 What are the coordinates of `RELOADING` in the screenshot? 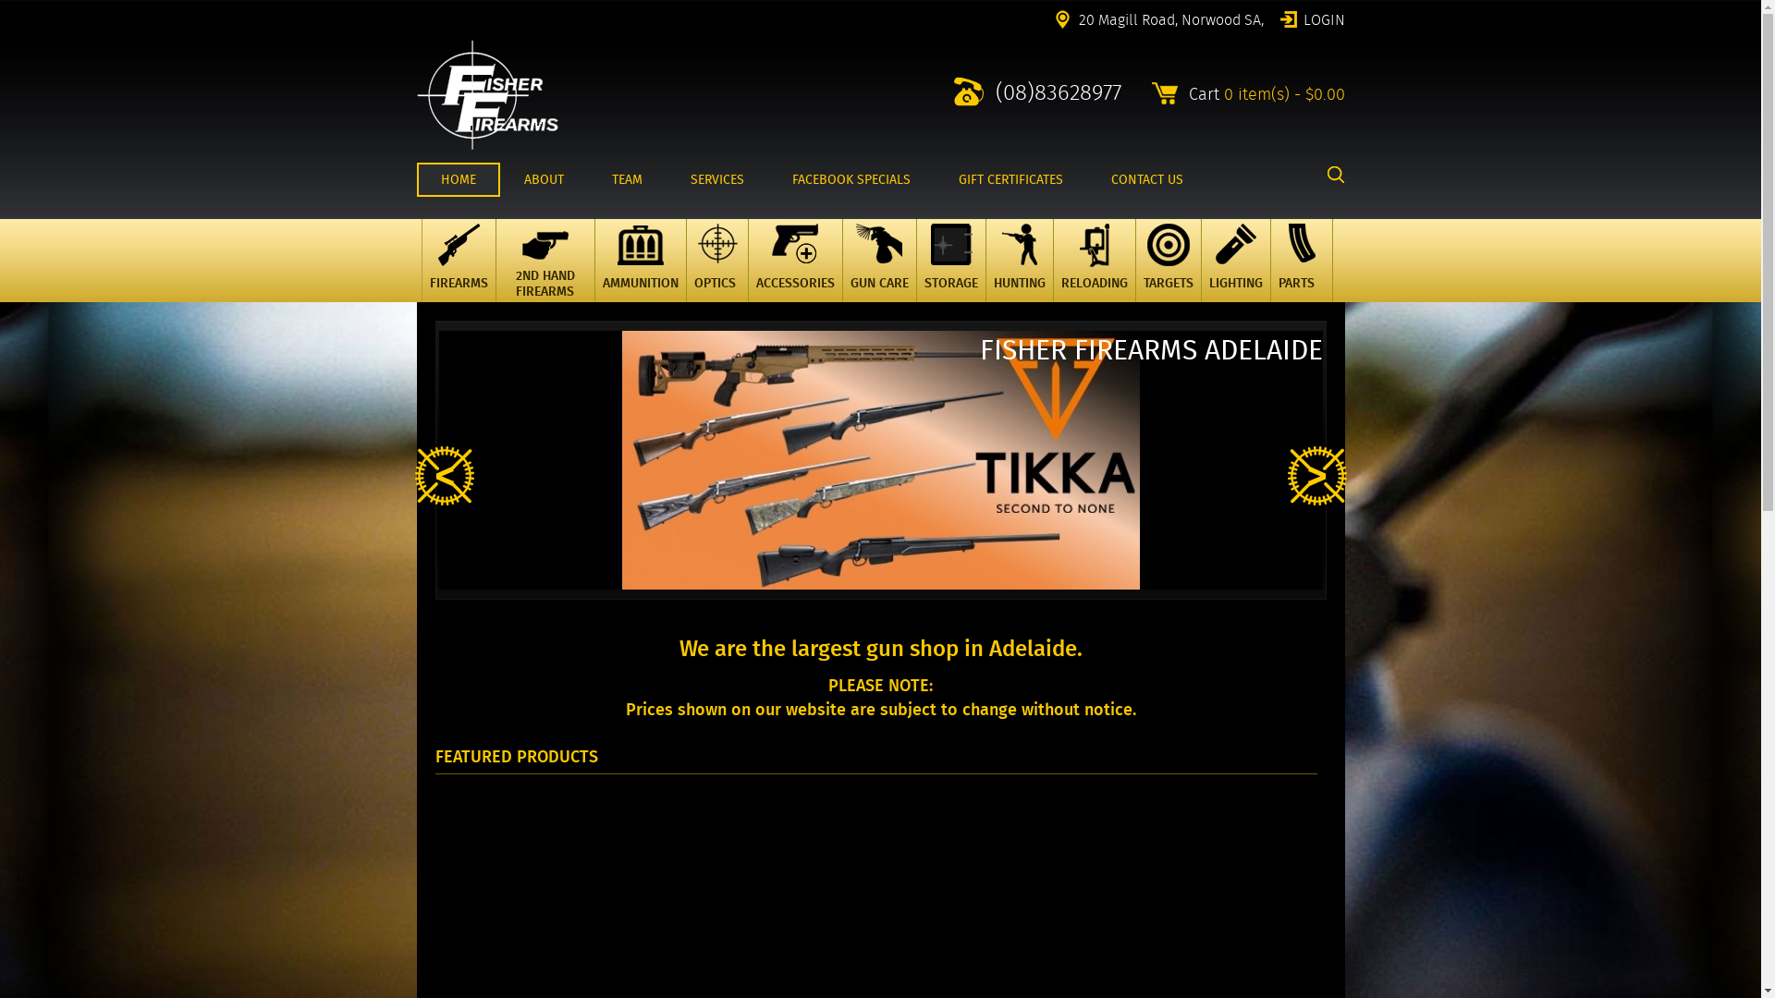 It's located at (1094, 261).